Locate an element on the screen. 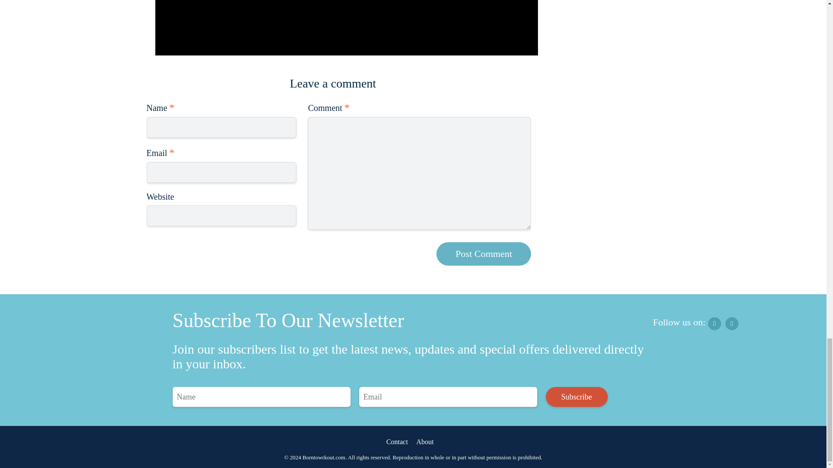 The image size is (833, 468). Subscribe is located at coordinates (577, 397).